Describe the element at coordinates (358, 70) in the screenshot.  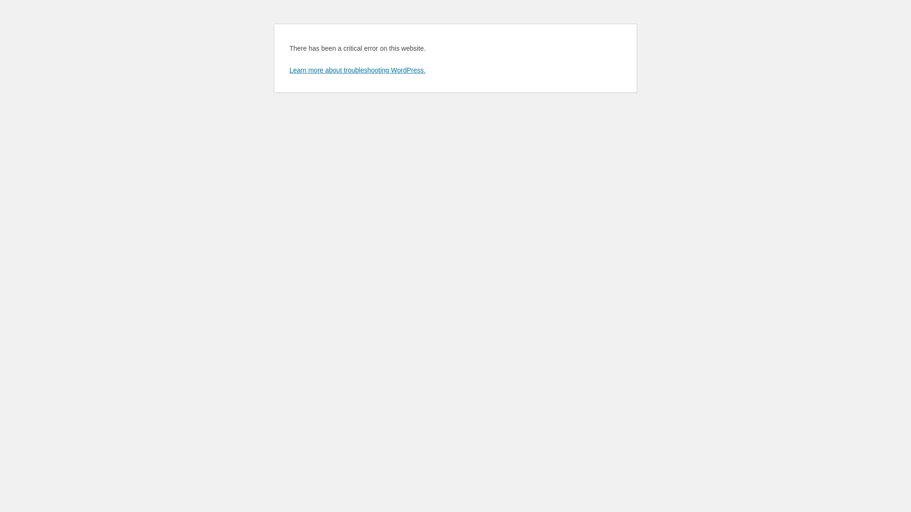
I see `Learn more about troubleshooting WordPress.` at that location.